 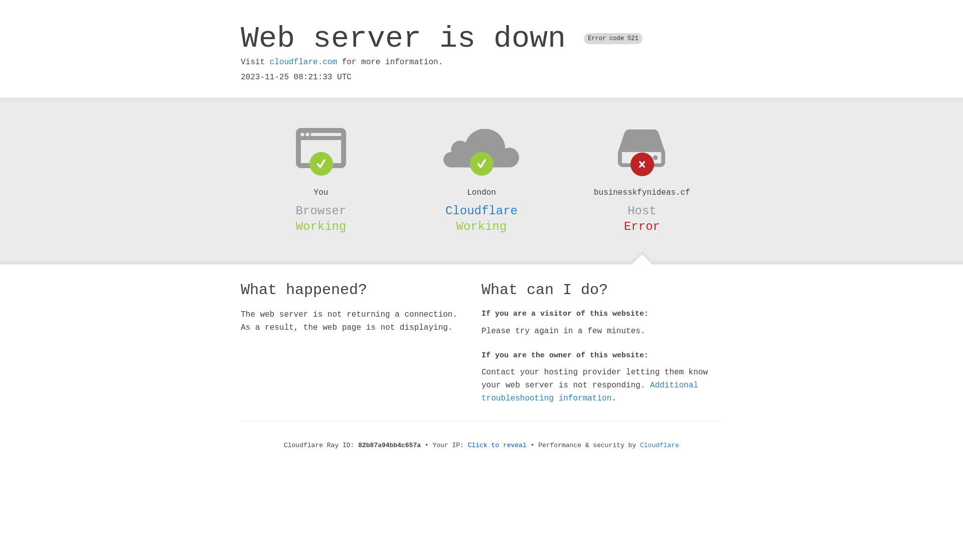 What do you see at coordinates (498, 446) in the screenshot?
I see `Click to reveal` at bounding box center [498, 446].